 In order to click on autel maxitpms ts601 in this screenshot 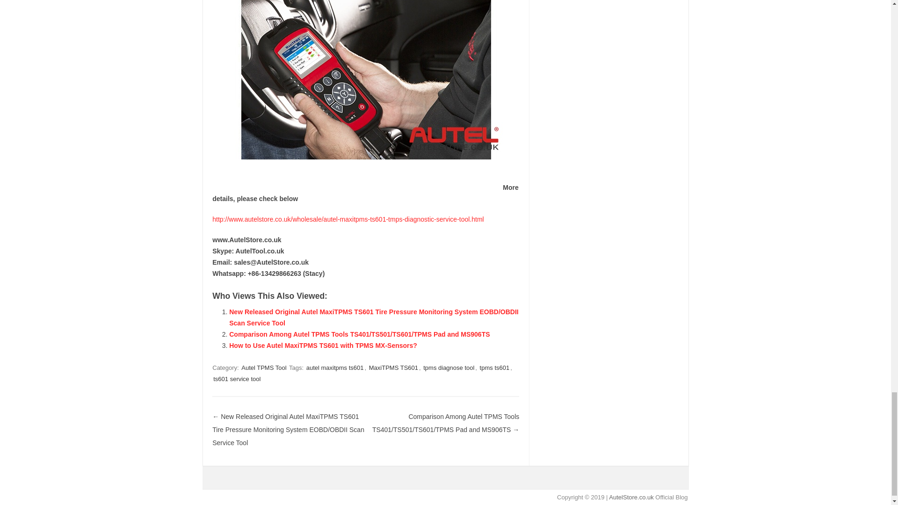, I will do `click(335, 368)`.